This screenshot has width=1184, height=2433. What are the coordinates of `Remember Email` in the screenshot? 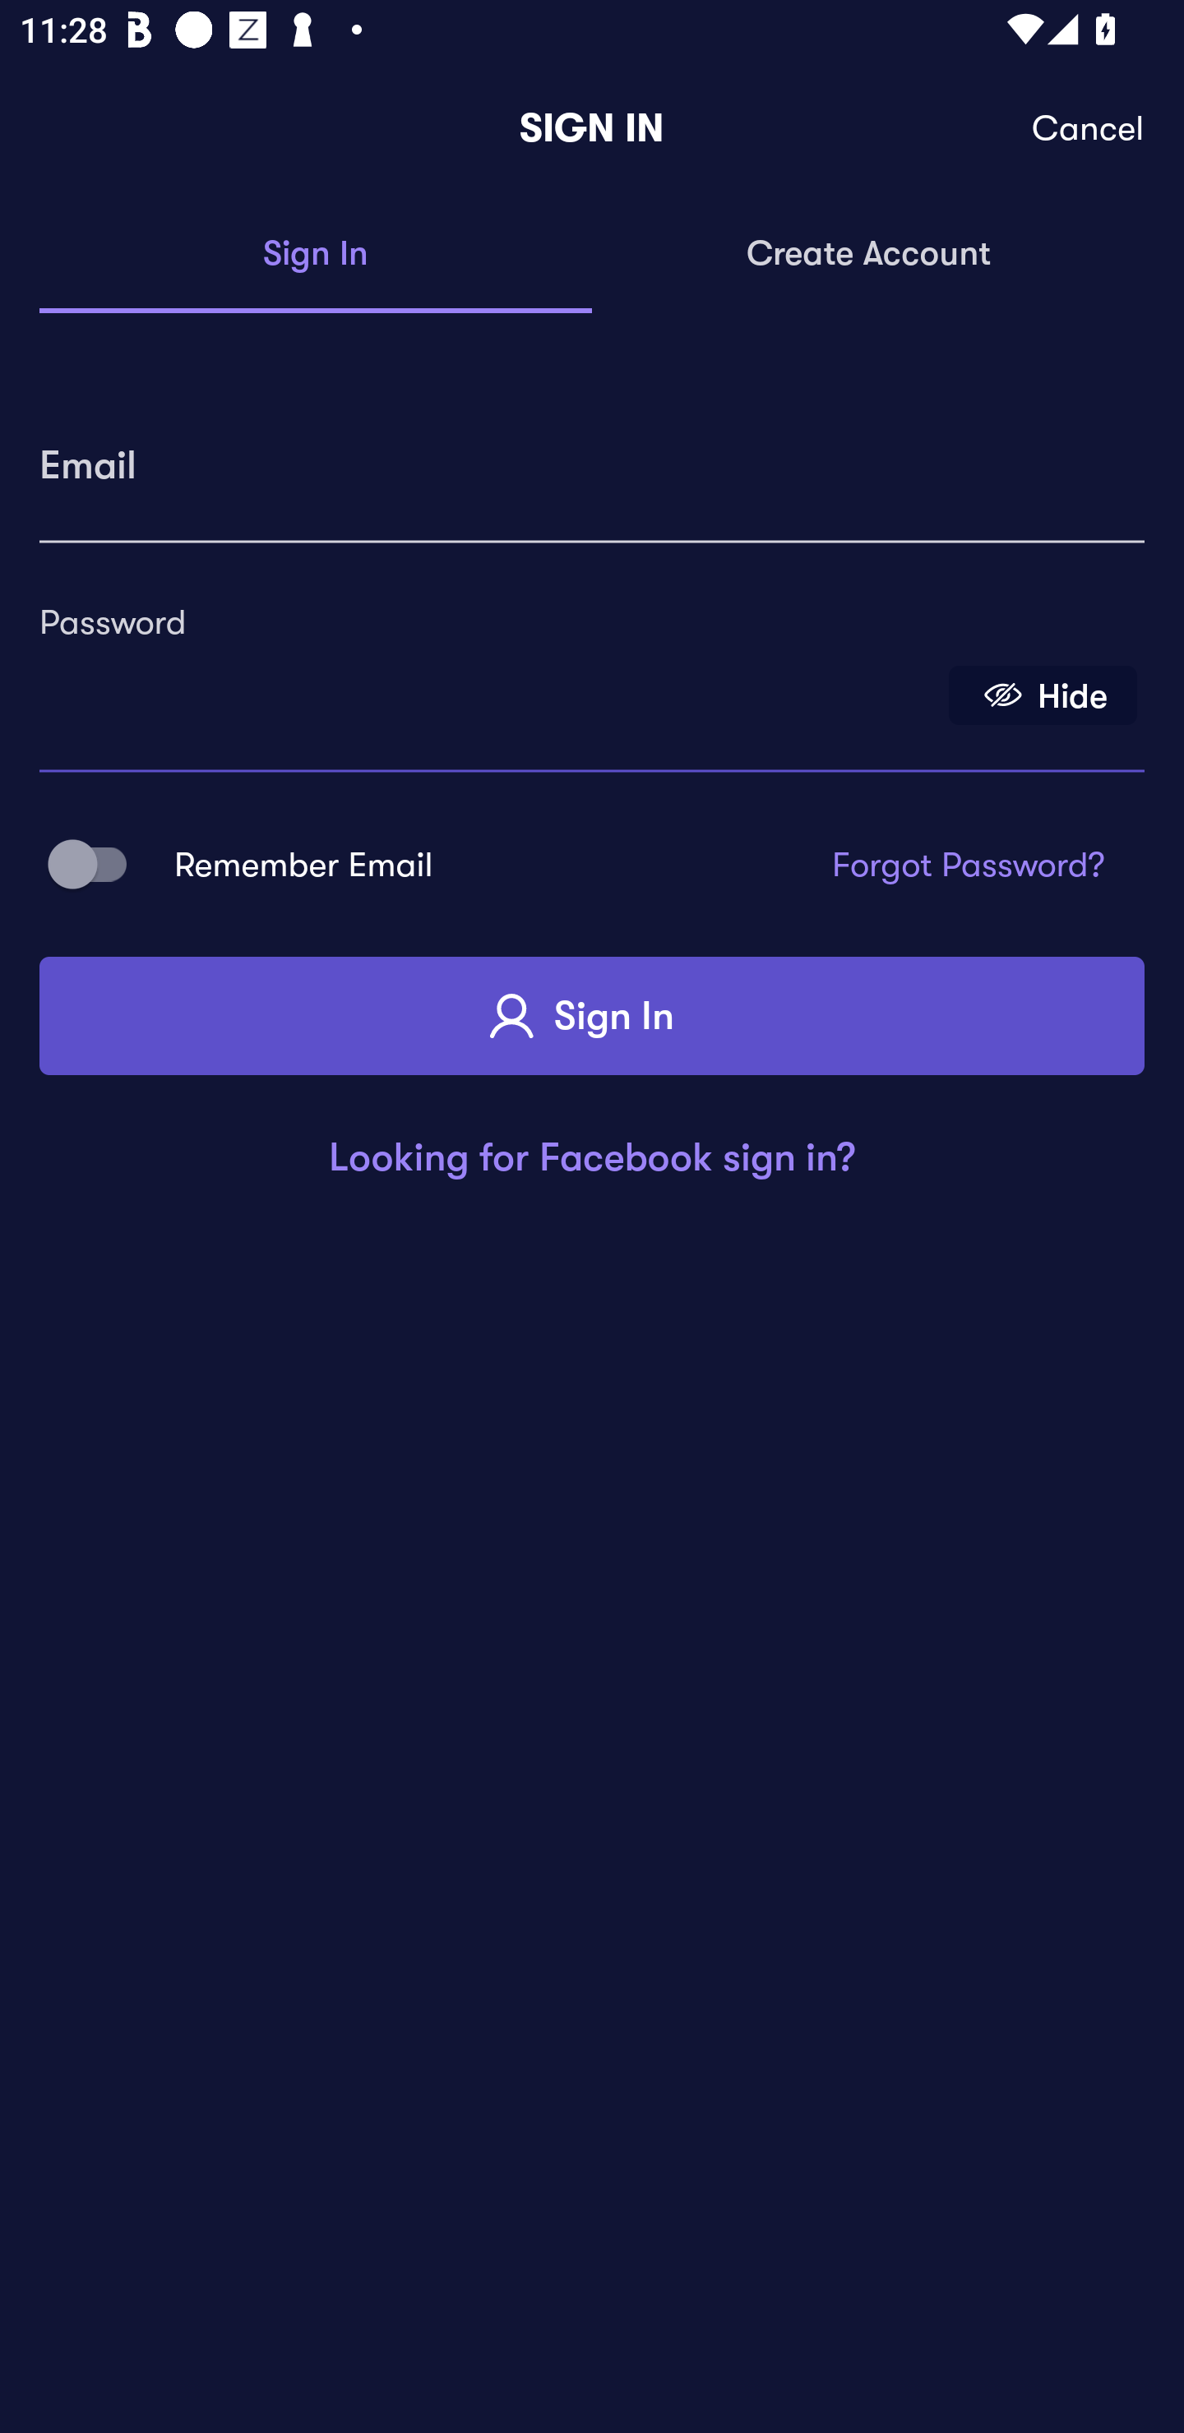 It's located at (97, 865).